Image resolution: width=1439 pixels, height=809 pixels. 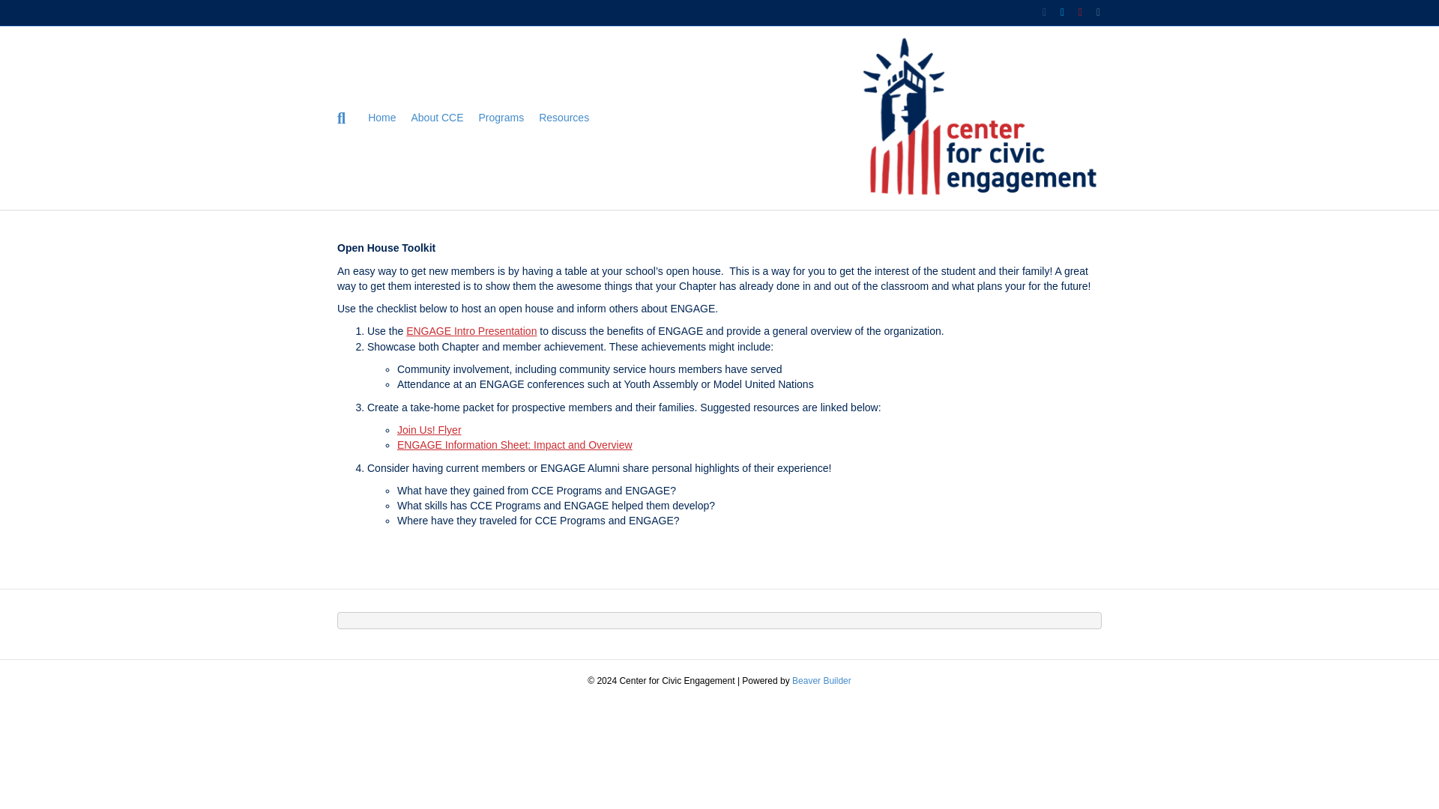 What do you see at coordinates (502, 118) in the screenshot?
I see `Programs` at bounding box center [502, 118].